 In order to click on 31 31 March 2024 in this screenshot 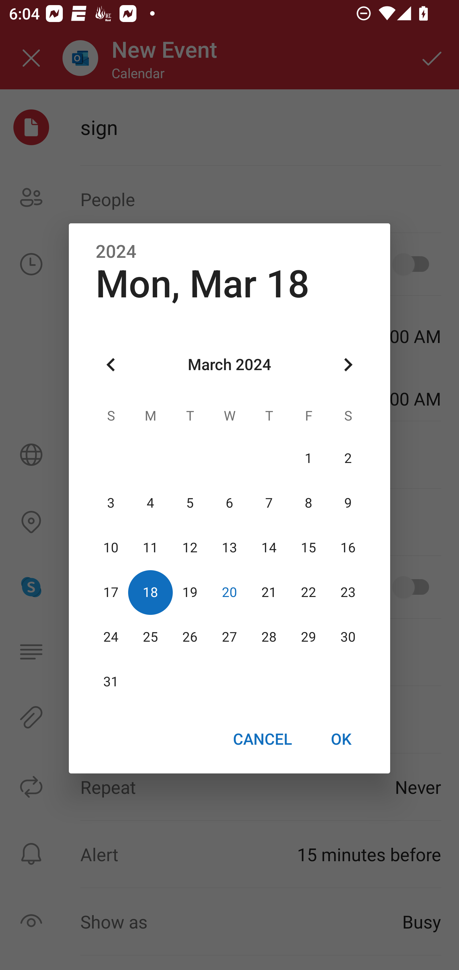, I will do `click(111, 682)`.